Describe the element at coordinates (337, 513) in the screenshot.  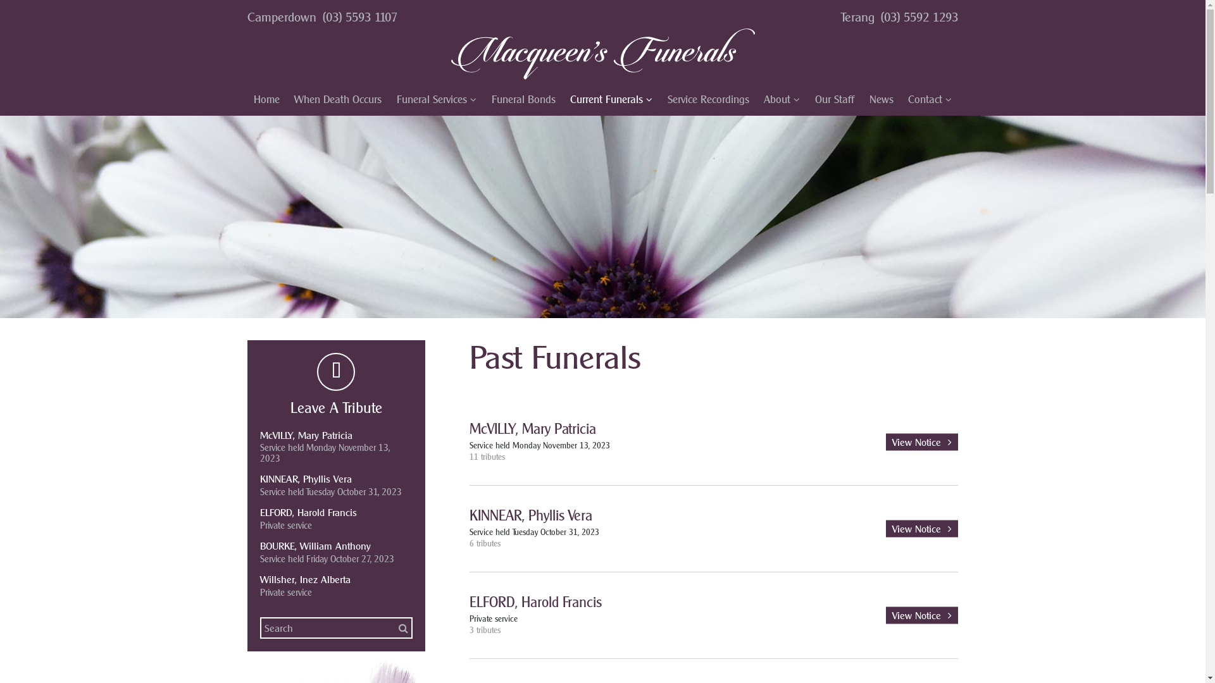
I see `ELFORD, Harold Francis` at that location.